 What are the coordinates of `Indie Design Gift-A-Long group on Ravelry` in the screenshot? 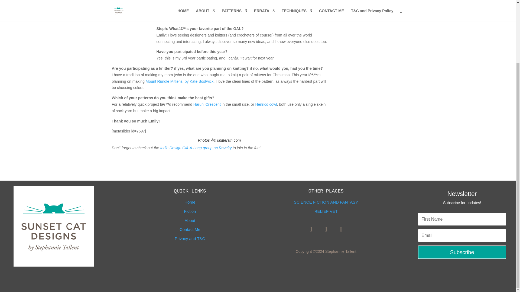 It's located at (196, 148).